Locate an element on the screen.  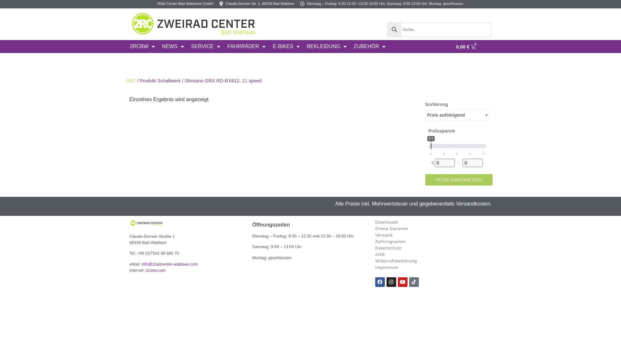
NEWS is located at coordinates (173, 47).